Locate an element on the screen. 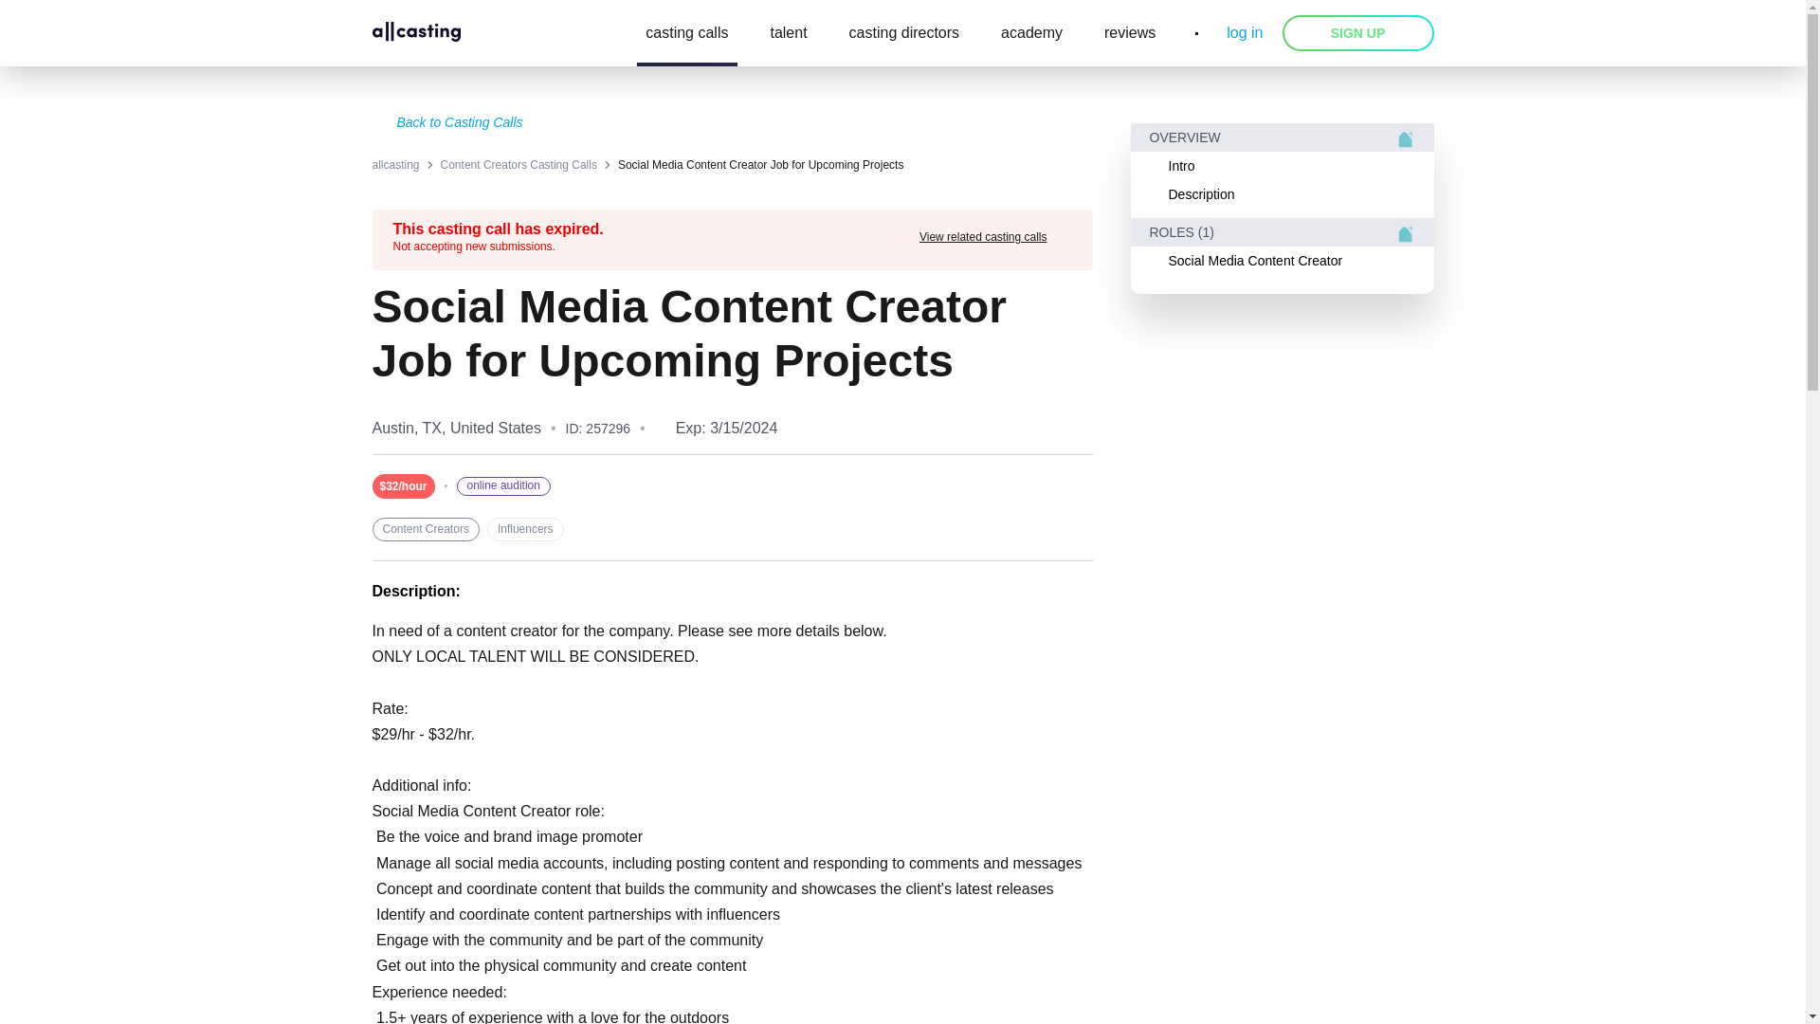 The width and height of the screenshot is (1820, 1024). talent is located at coordinates (788, 33).